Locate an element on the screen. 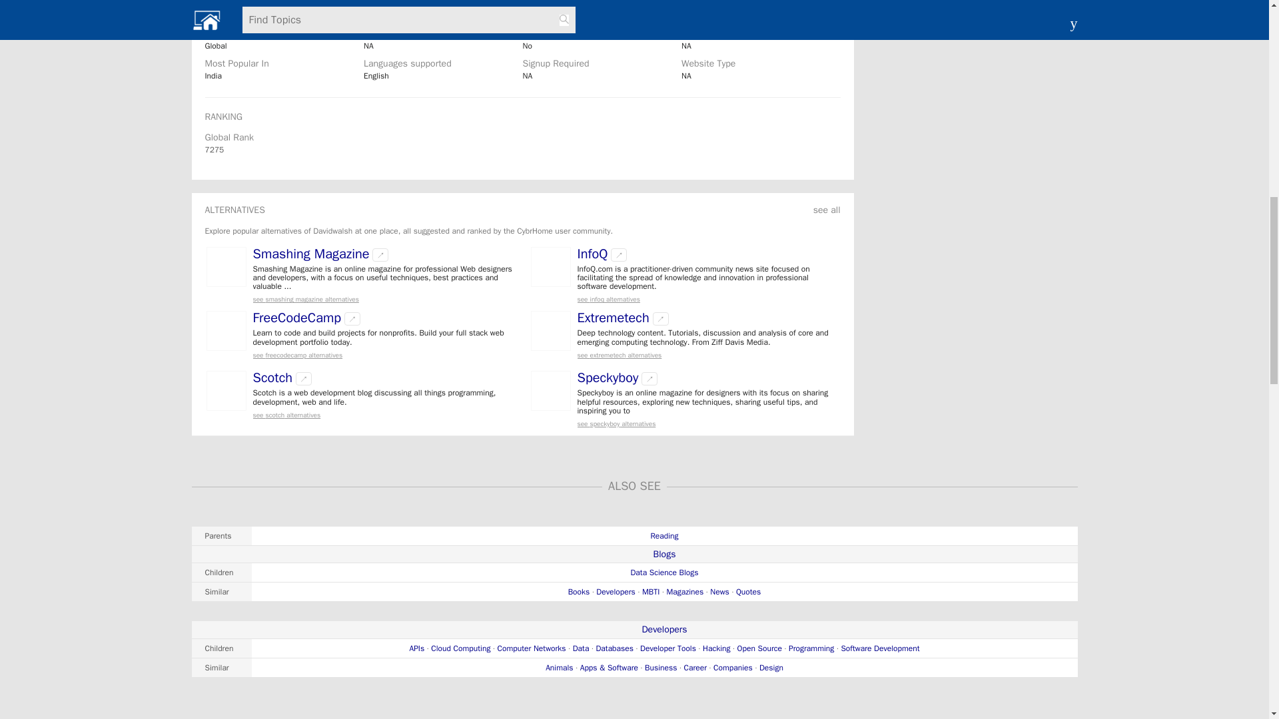  see freecodecamp alternatives is located at coordinates (384, 355).